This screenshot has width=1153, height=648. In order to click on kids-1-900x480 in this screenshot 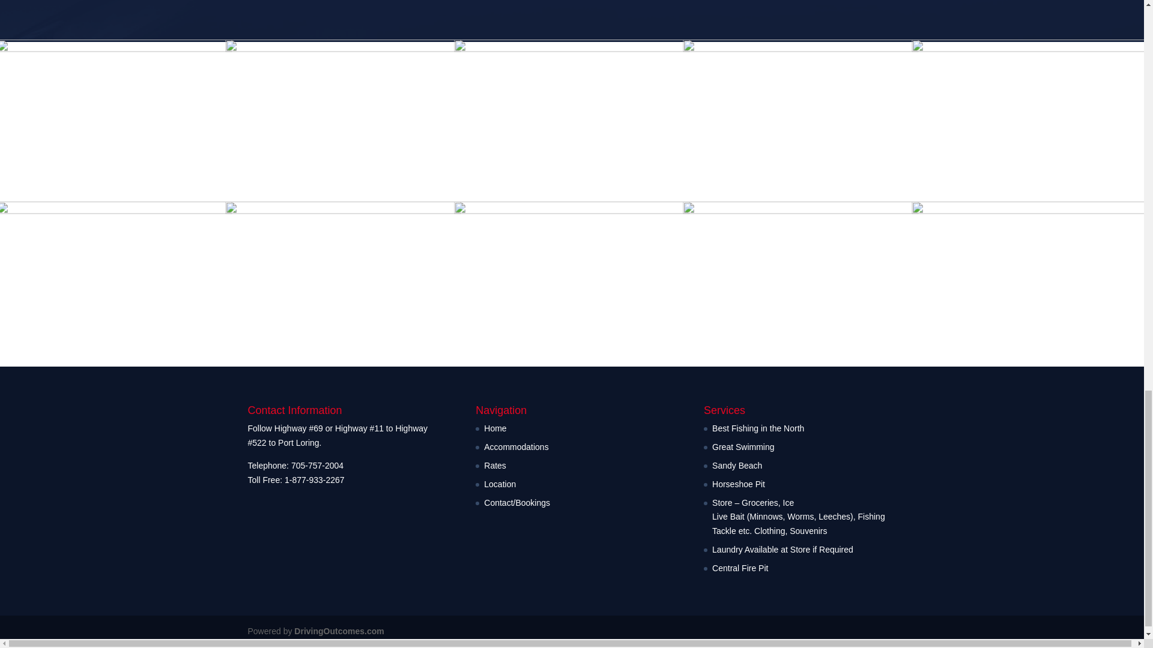, I will do `click(572, 50)`.